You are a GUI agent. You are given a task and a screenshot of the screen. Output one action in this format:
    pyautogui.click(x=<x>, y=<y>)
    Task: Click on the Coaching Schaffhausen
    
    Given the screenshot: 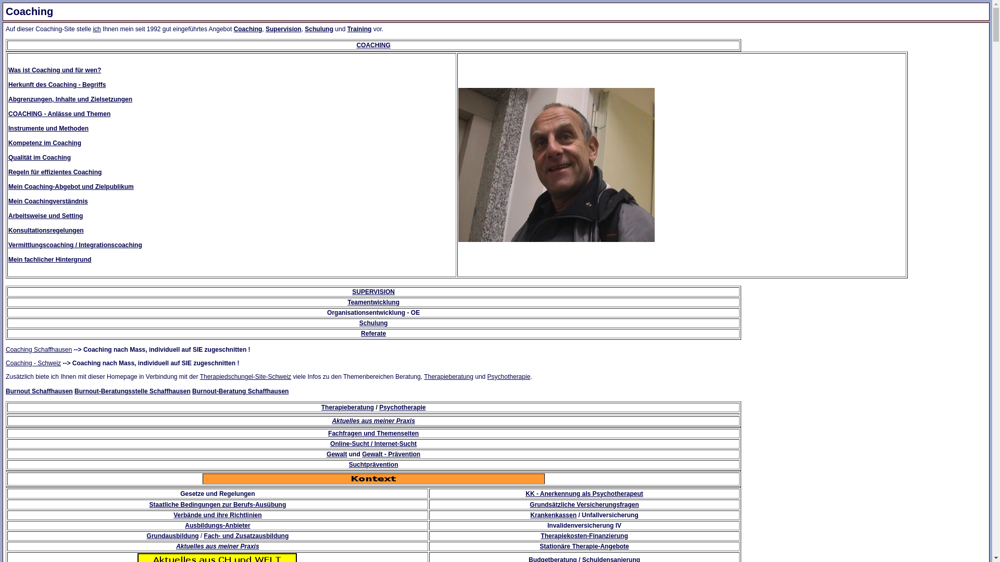 What is the action you would take?
    pyautogui.click(x=39, y=350)
    